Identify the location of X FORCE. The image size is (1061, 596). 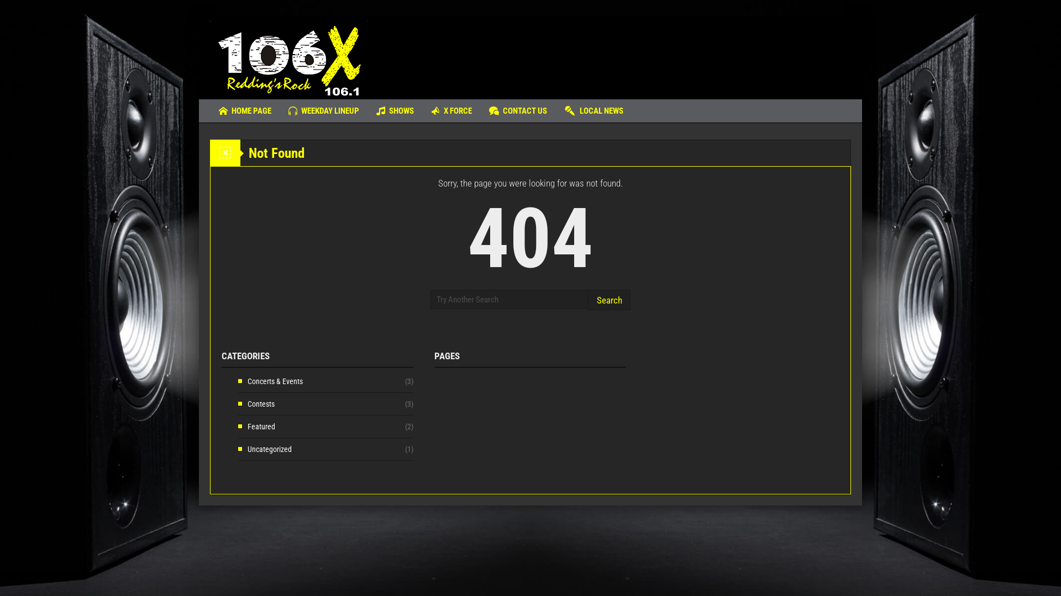
(451, 111).